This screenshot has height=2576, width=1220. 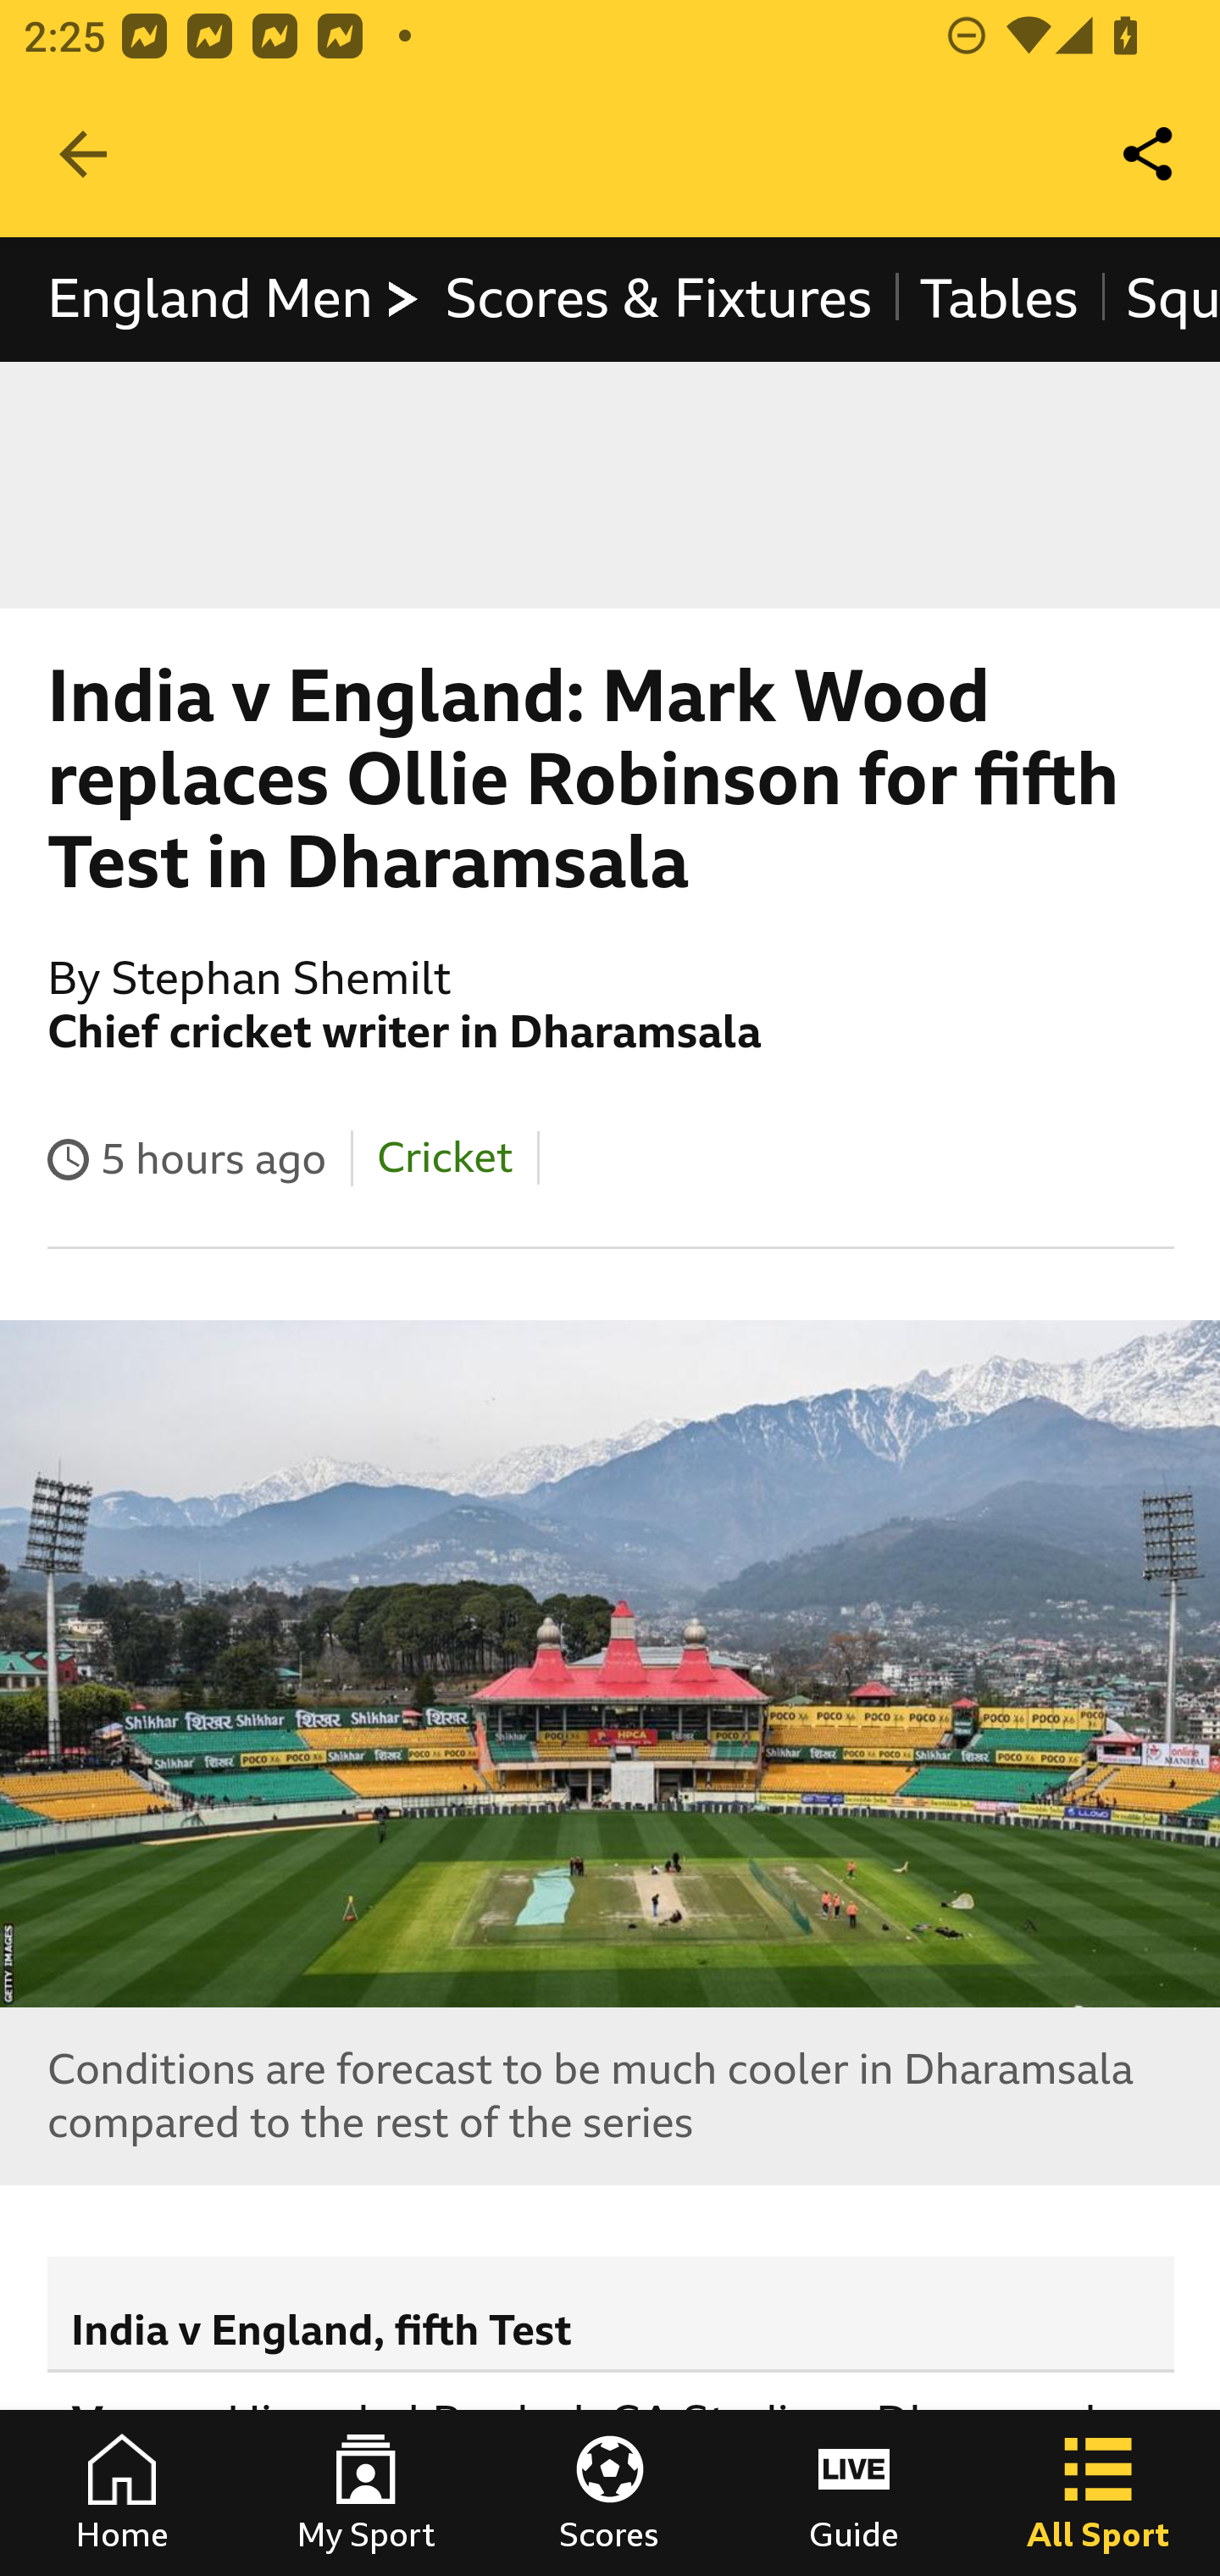 I want to click on Tables, so click(x=998, y=298).